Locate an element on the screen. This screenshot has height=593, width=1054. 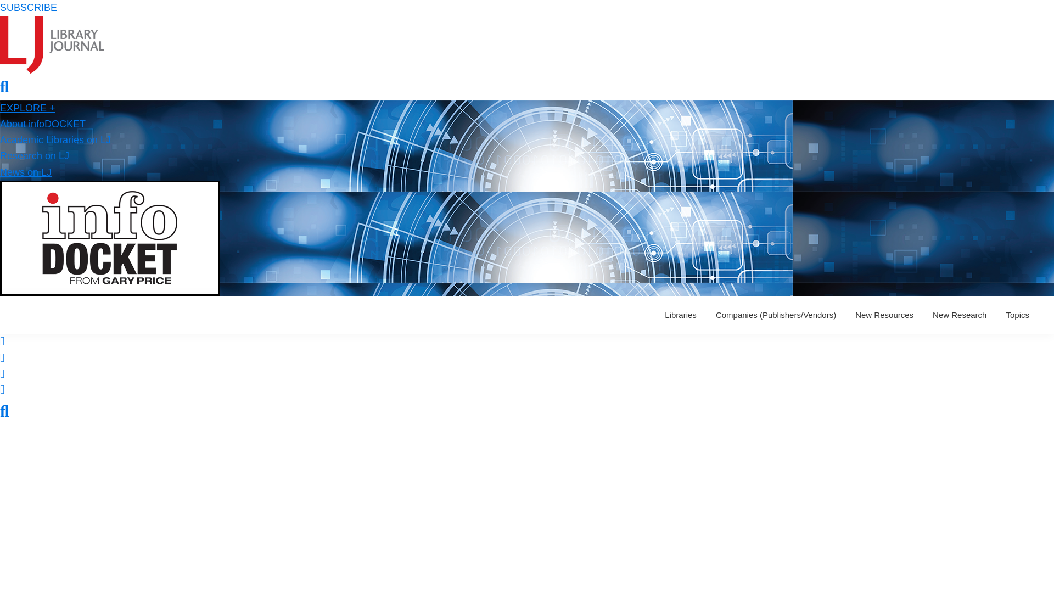
SUBSCRIBE is located at coordinates (29, 8).